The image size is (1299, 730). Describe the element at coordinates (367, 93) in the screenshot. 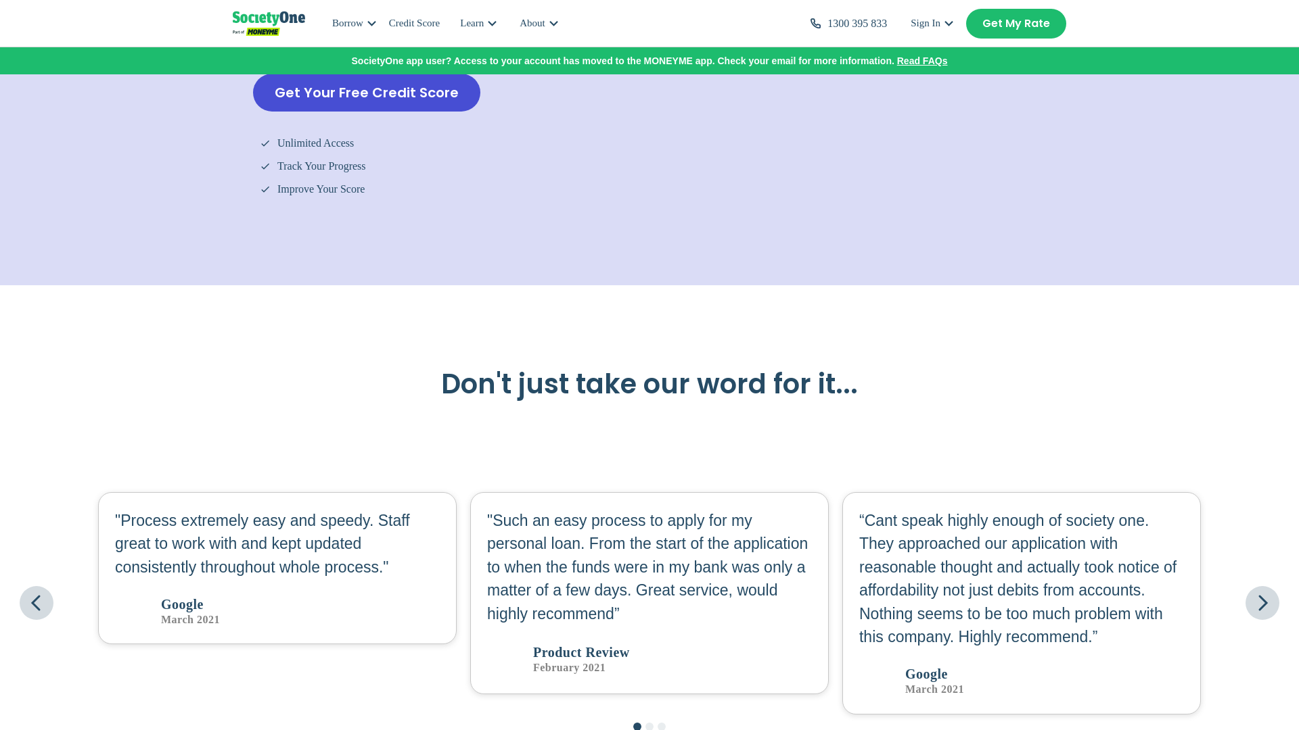

I see `Get Your Free Credit Score` at that location.